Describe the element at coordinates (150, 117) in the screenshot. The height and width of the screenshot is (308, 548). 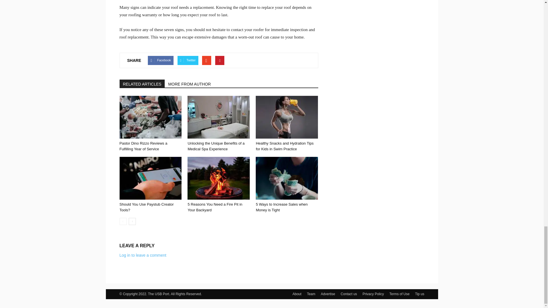
I see `Pastor Dino Rizzo Reviews a Fulfilling Year of Service` at that location.